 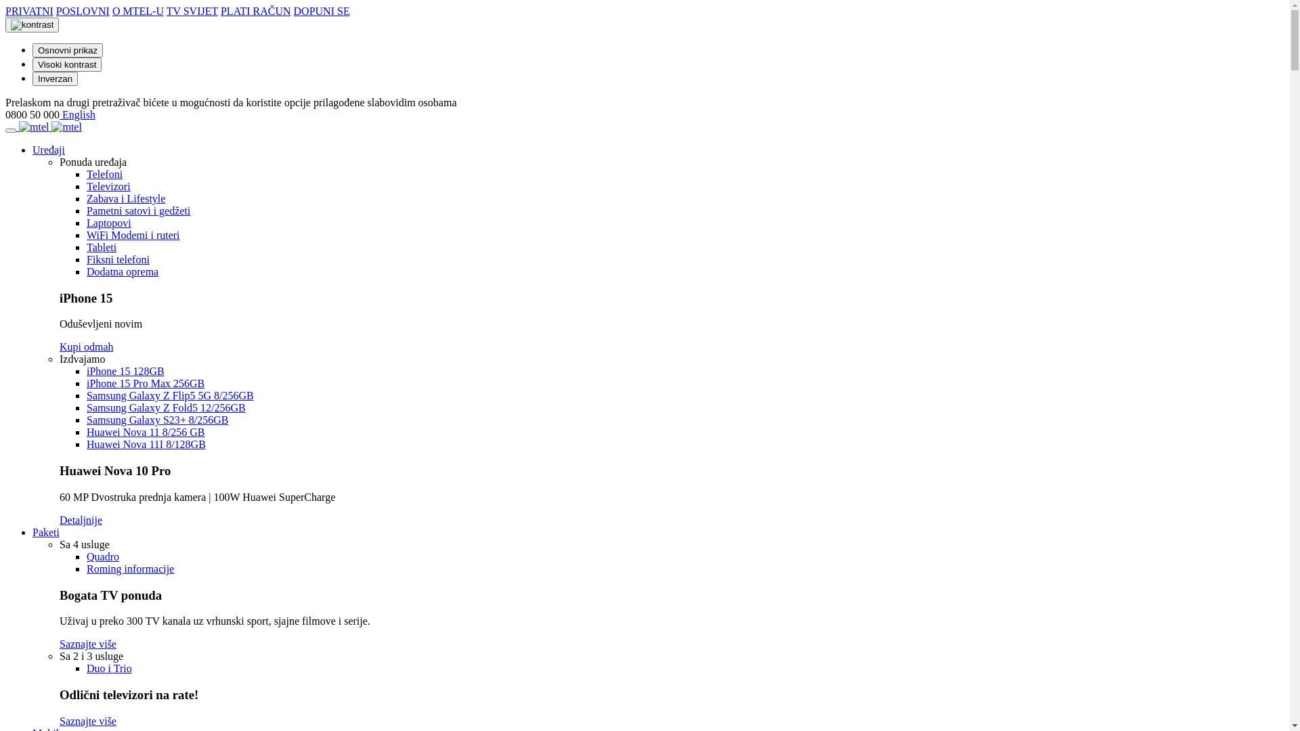 What do you see at coordinates (108, 187) in the screenshot?
I see `Televizori` at bounding box center [108, 187].